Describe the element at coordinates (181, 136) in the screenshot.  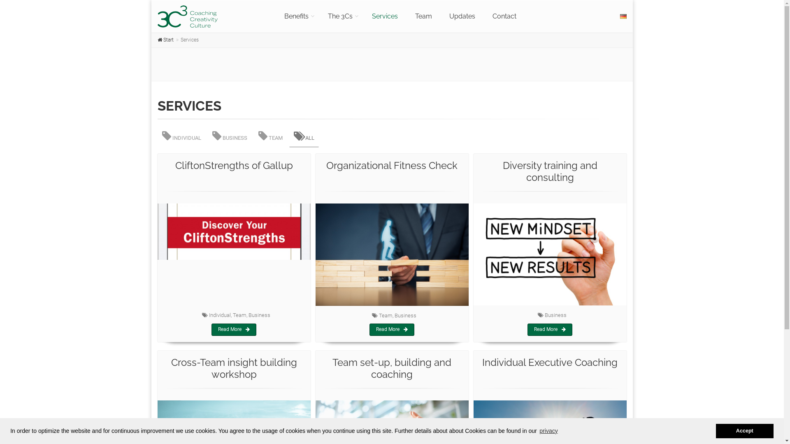
I see `INDIVIDUAL` at that location.